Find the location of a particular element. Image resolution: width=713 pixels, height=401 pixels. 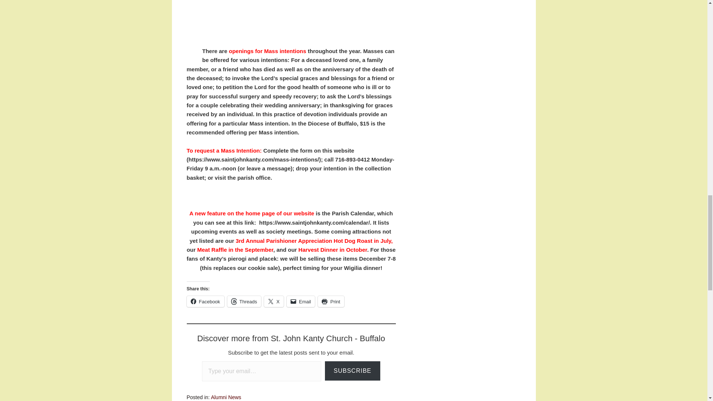

X is located at coordinates (274, 301).